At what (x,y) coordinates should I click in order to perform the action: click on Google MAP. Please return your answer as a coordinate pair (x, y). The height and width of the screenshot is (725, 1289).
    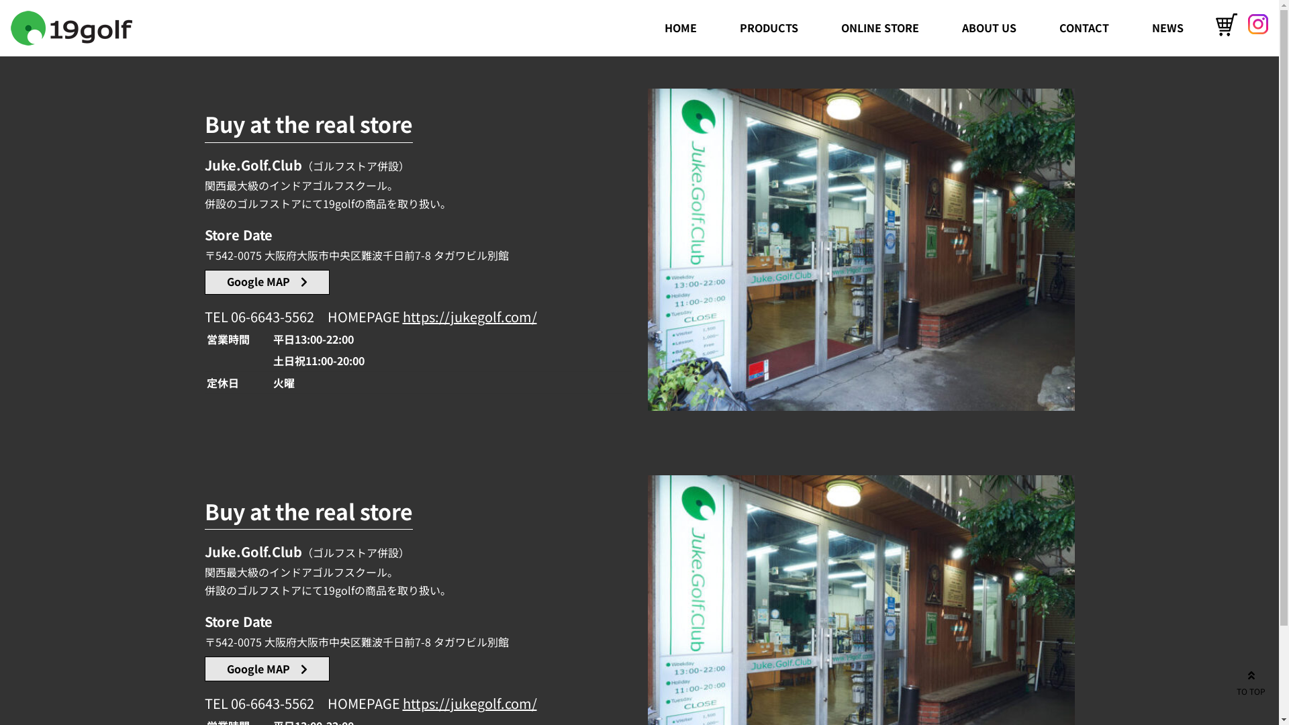
    Looking at the image, I should click on (266, 282).